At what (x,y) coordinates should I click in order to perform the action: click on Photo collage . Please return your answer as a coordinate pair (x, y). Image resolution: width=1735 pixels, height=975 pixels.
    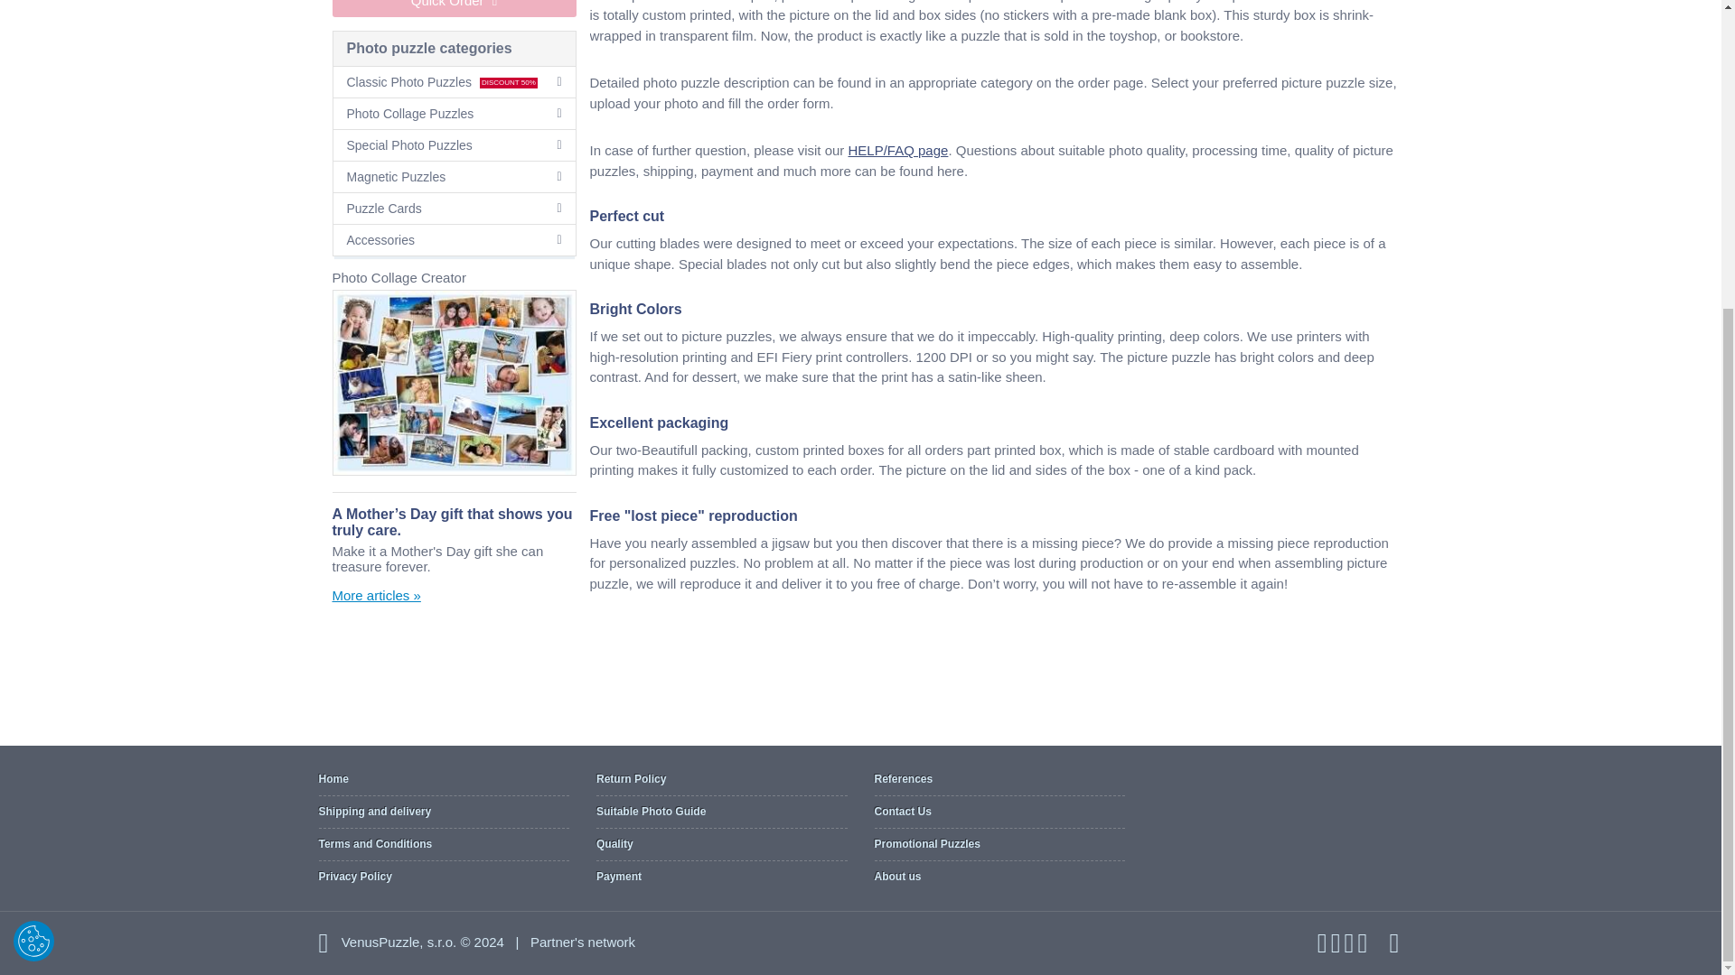
    Looking at the image, I should click on (454, 383).